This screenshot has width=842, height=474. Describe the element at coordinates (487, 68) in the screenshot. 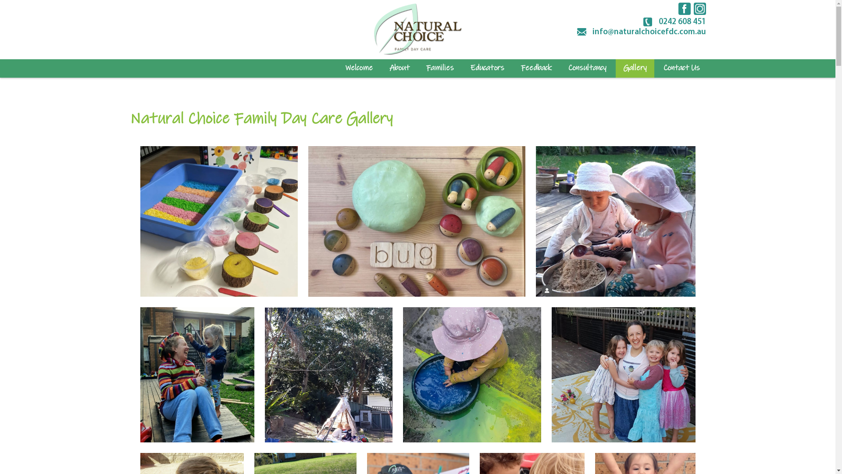

I see `Educators` at that location.